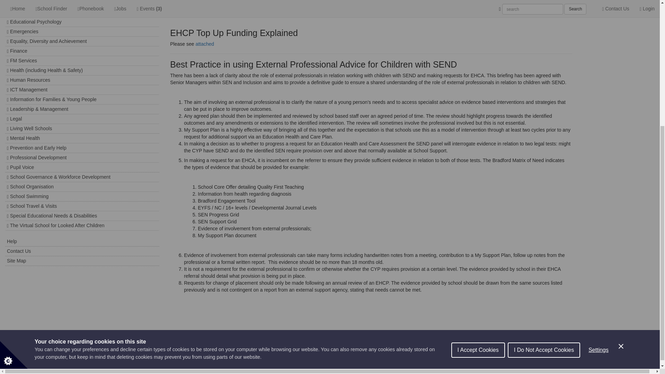 The width and height of the screenshot is (665, 374). Describe the element at coordinates (544, 170) in the screenshot. I see `I Do Not Accept Cookies` at that location.